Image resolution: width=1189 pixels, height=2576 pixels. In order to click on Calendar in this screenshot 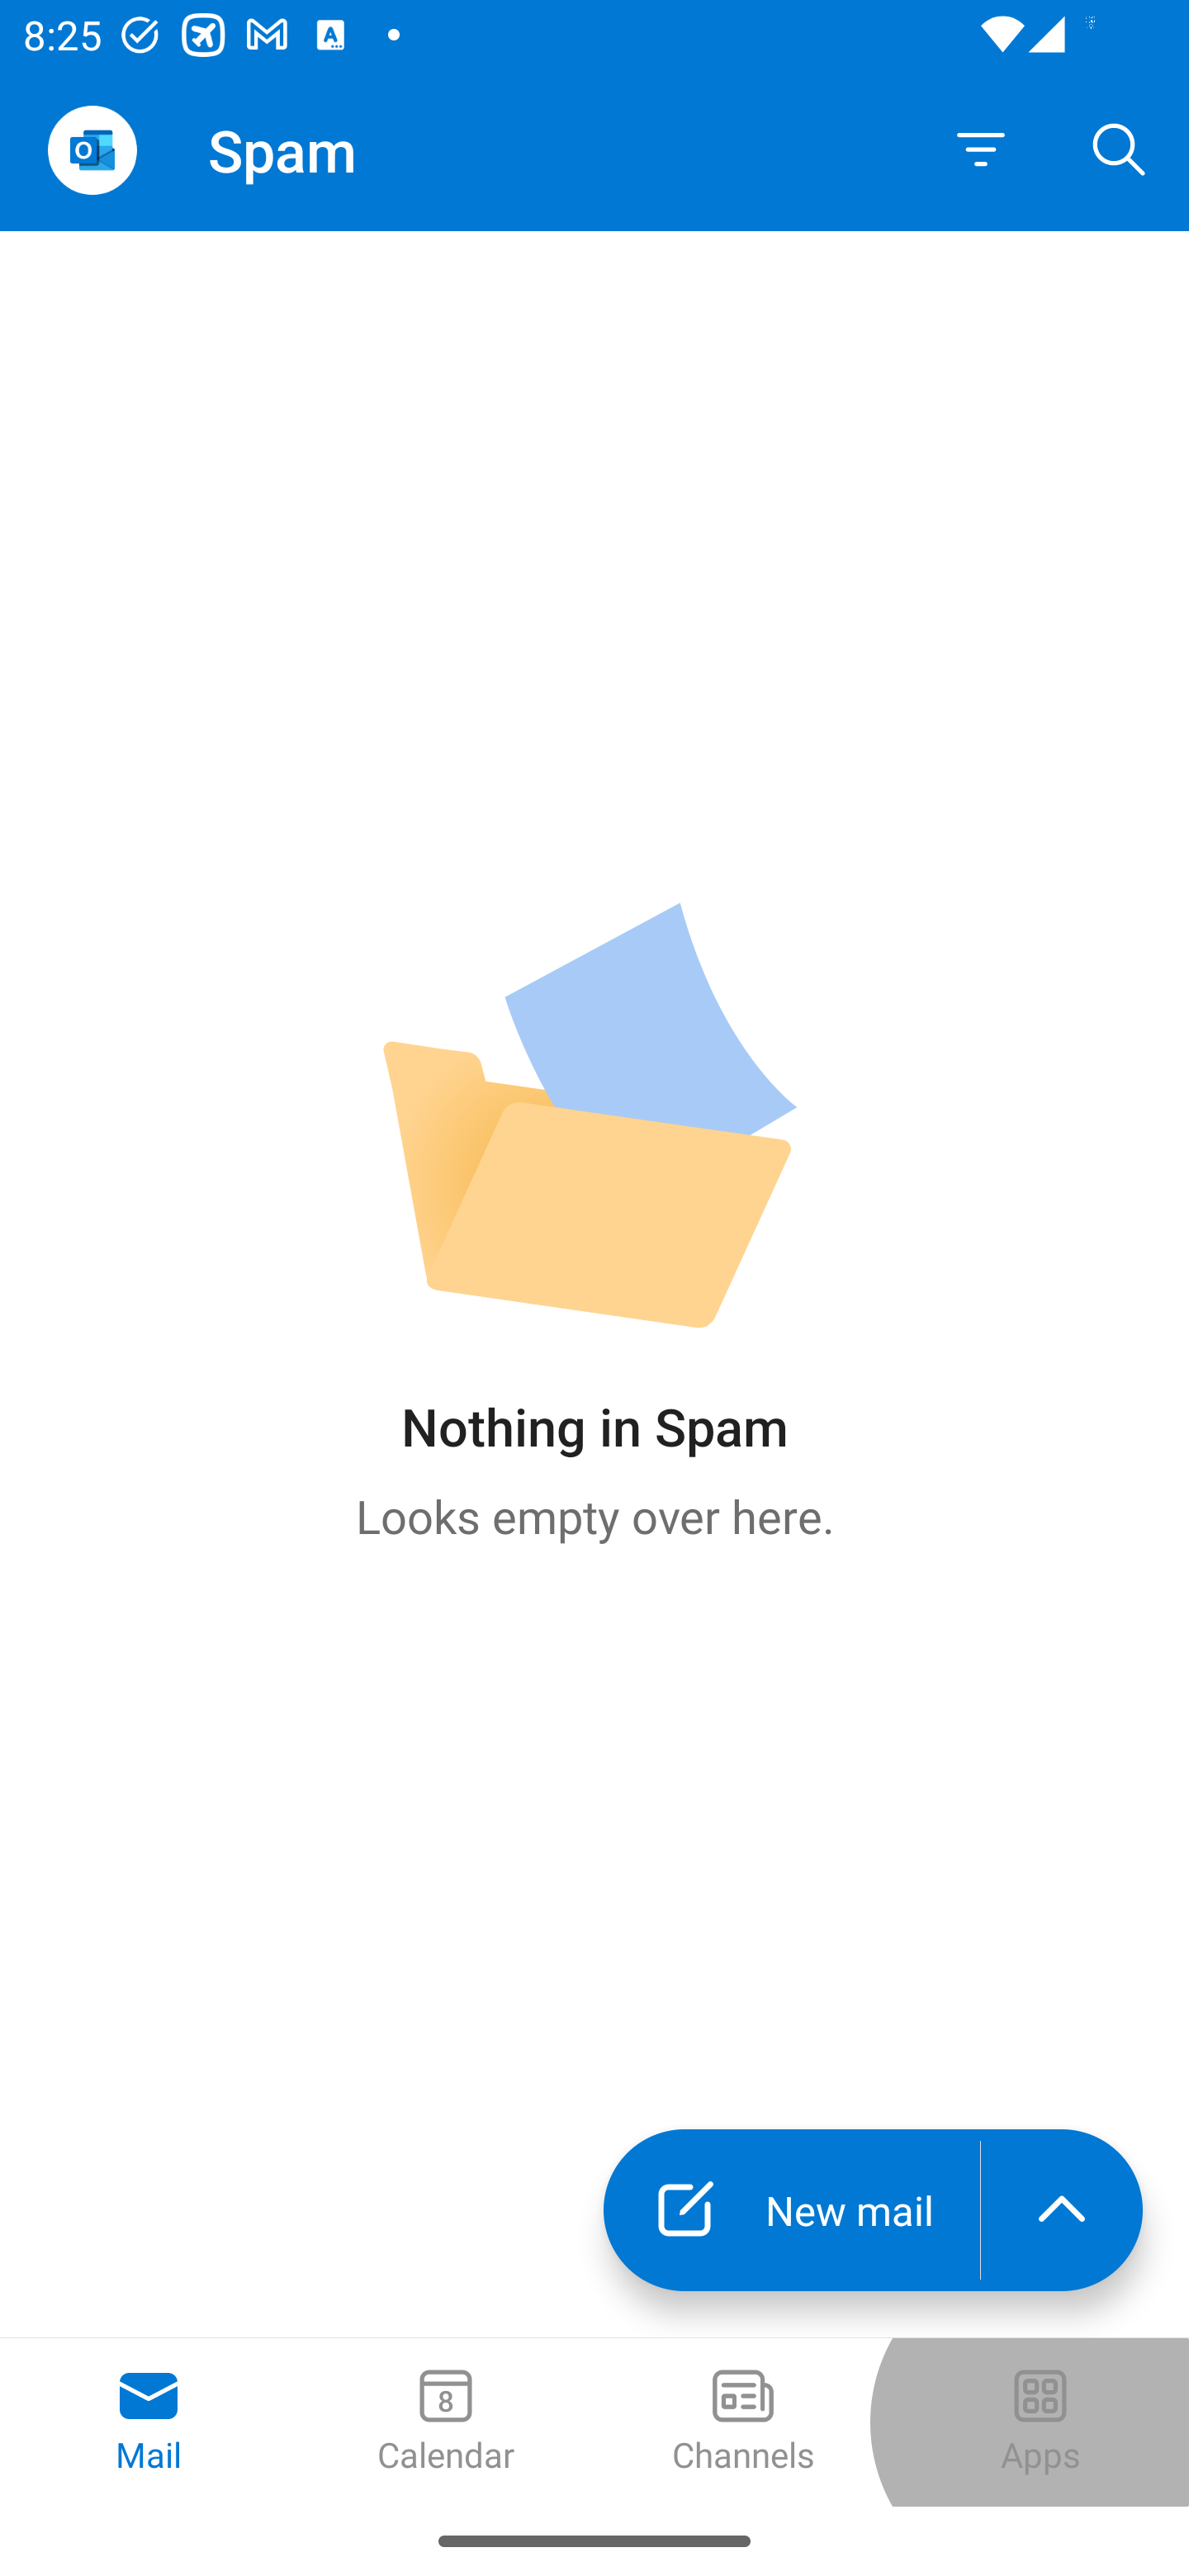, I will do `click(446, 2422)`.